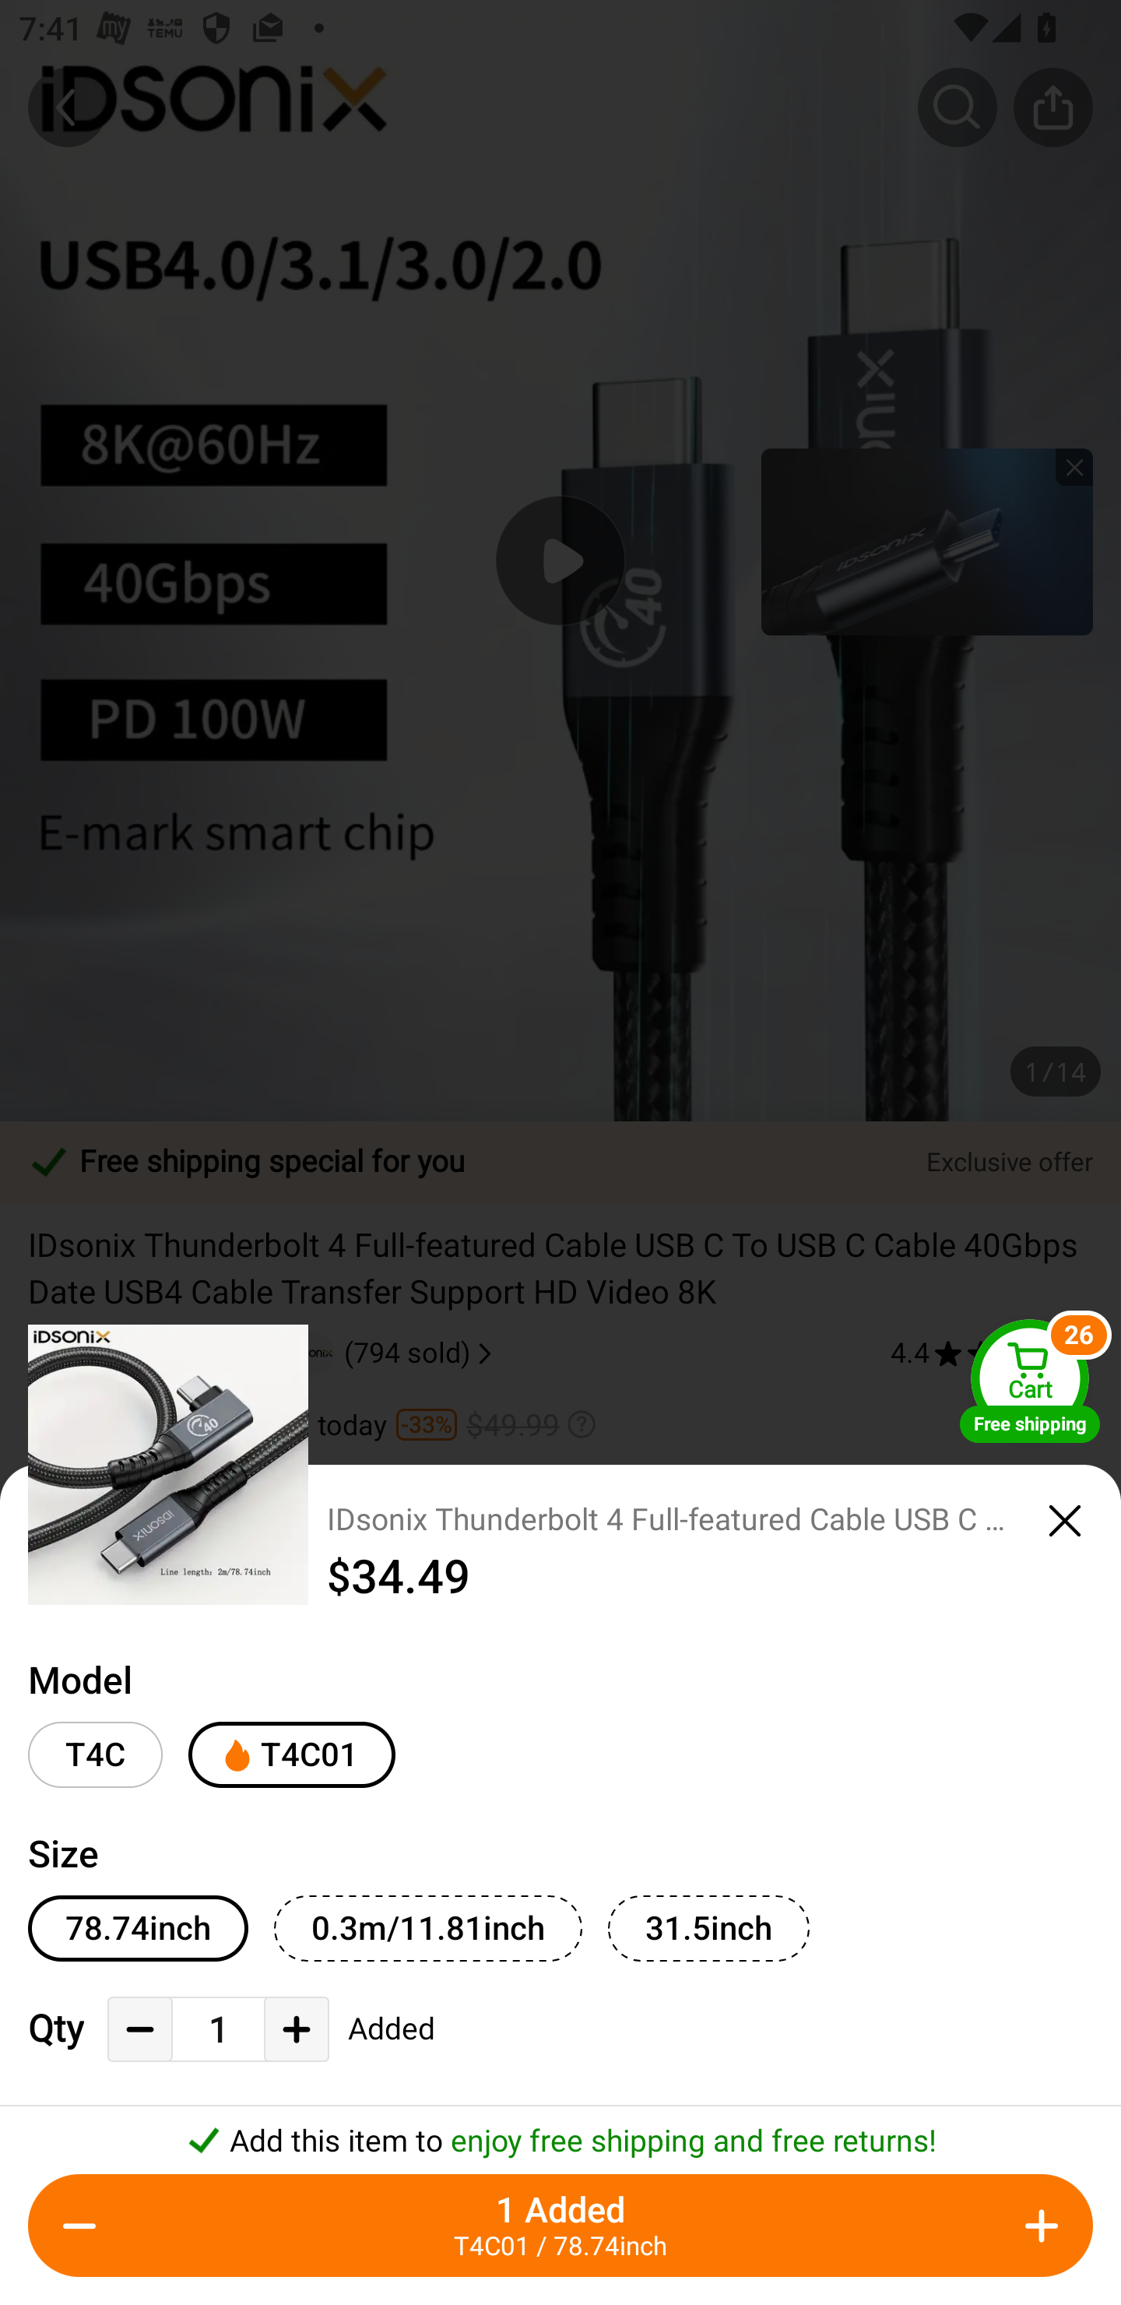 The width and height of the screenshot is (1121, 2305). Describe the element at coordinates (291, 1755) in the screenshot. I see ` T4C01` at that location.